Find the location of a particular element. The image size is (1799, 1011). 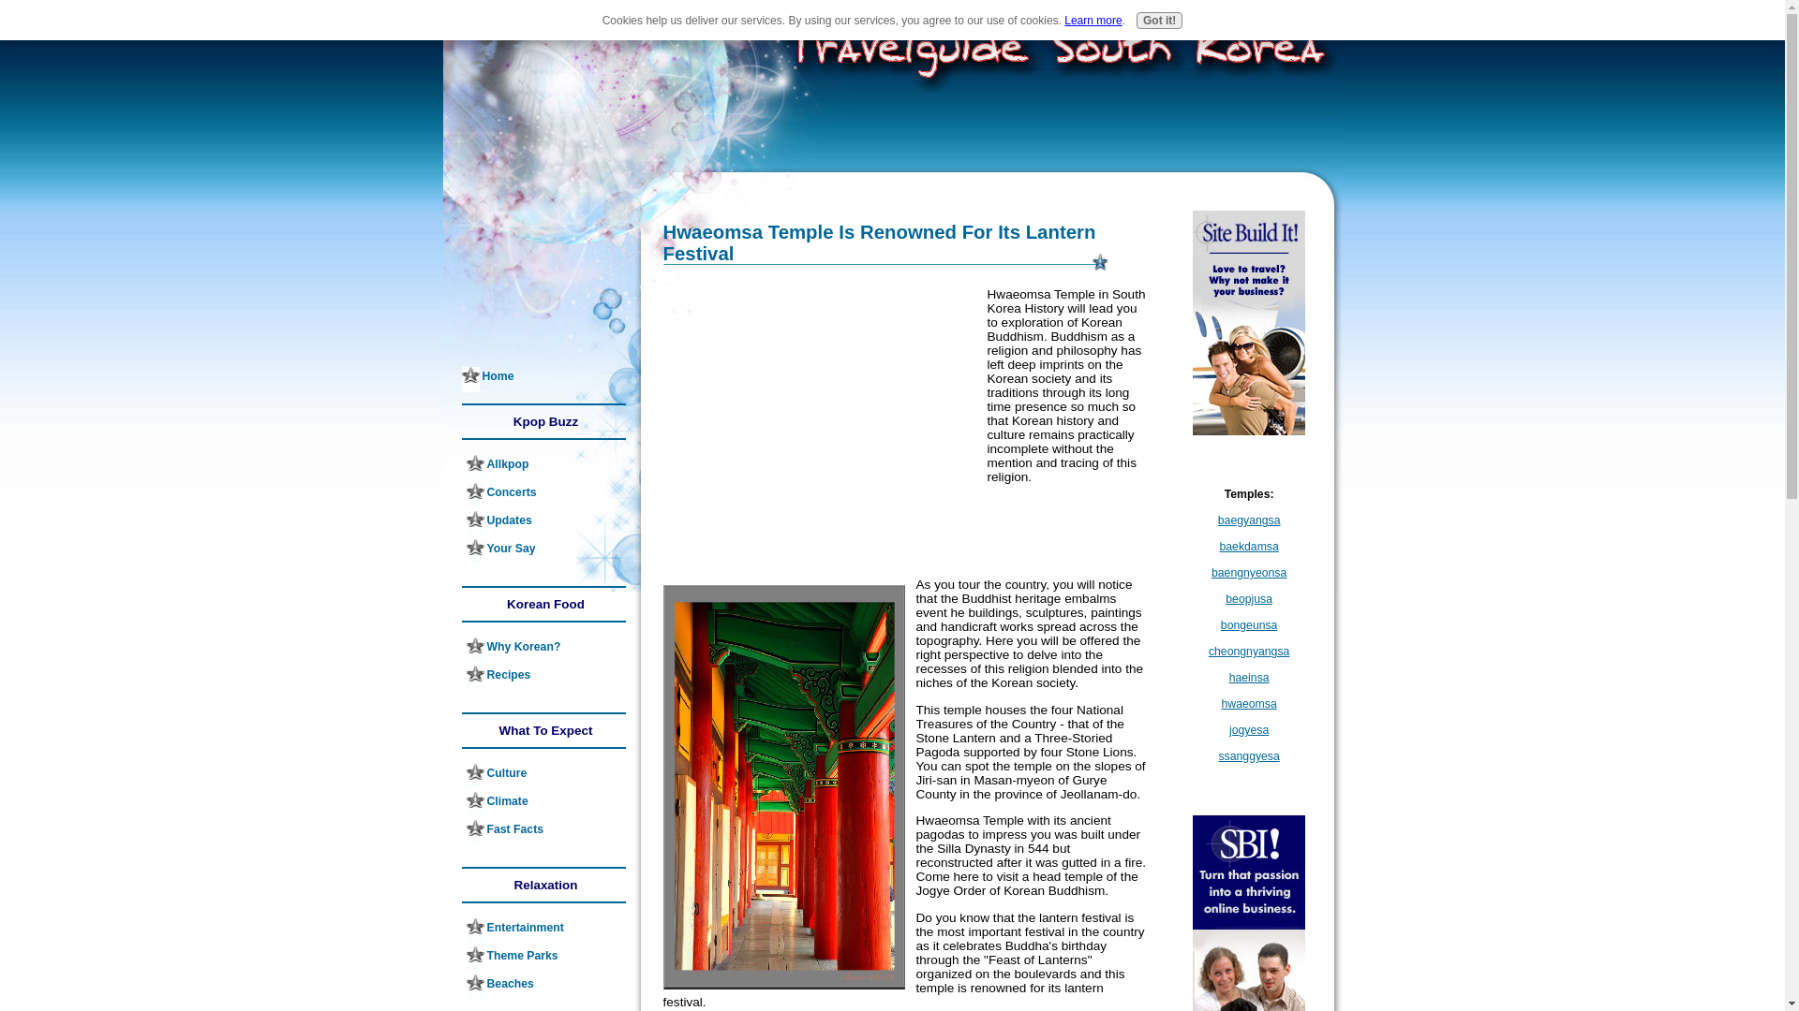

Advertisement is located at coordinates (821, 418).